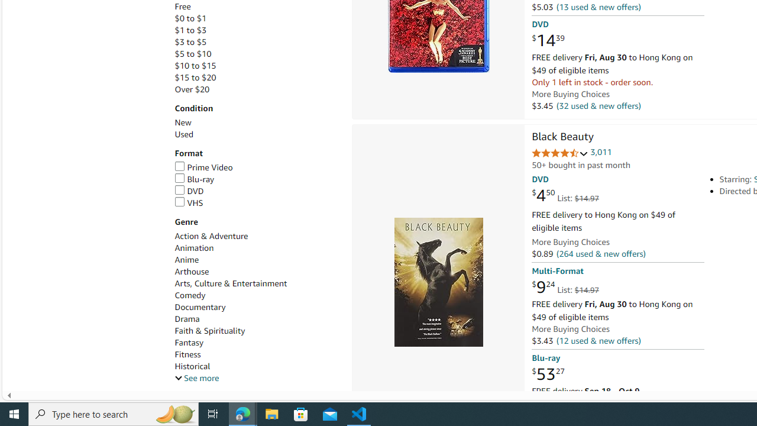 The height and width of the screenshot is (426, 757). Describe the element at coordinates (257, 42) in the screenshot. I see `$3 to $5` at that location.